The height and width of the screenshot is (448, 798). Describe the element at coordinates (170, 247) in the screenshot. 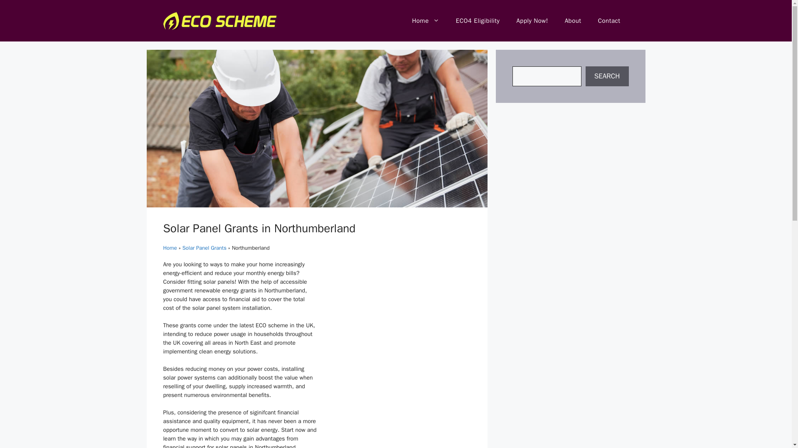

I see `Home` at that location.